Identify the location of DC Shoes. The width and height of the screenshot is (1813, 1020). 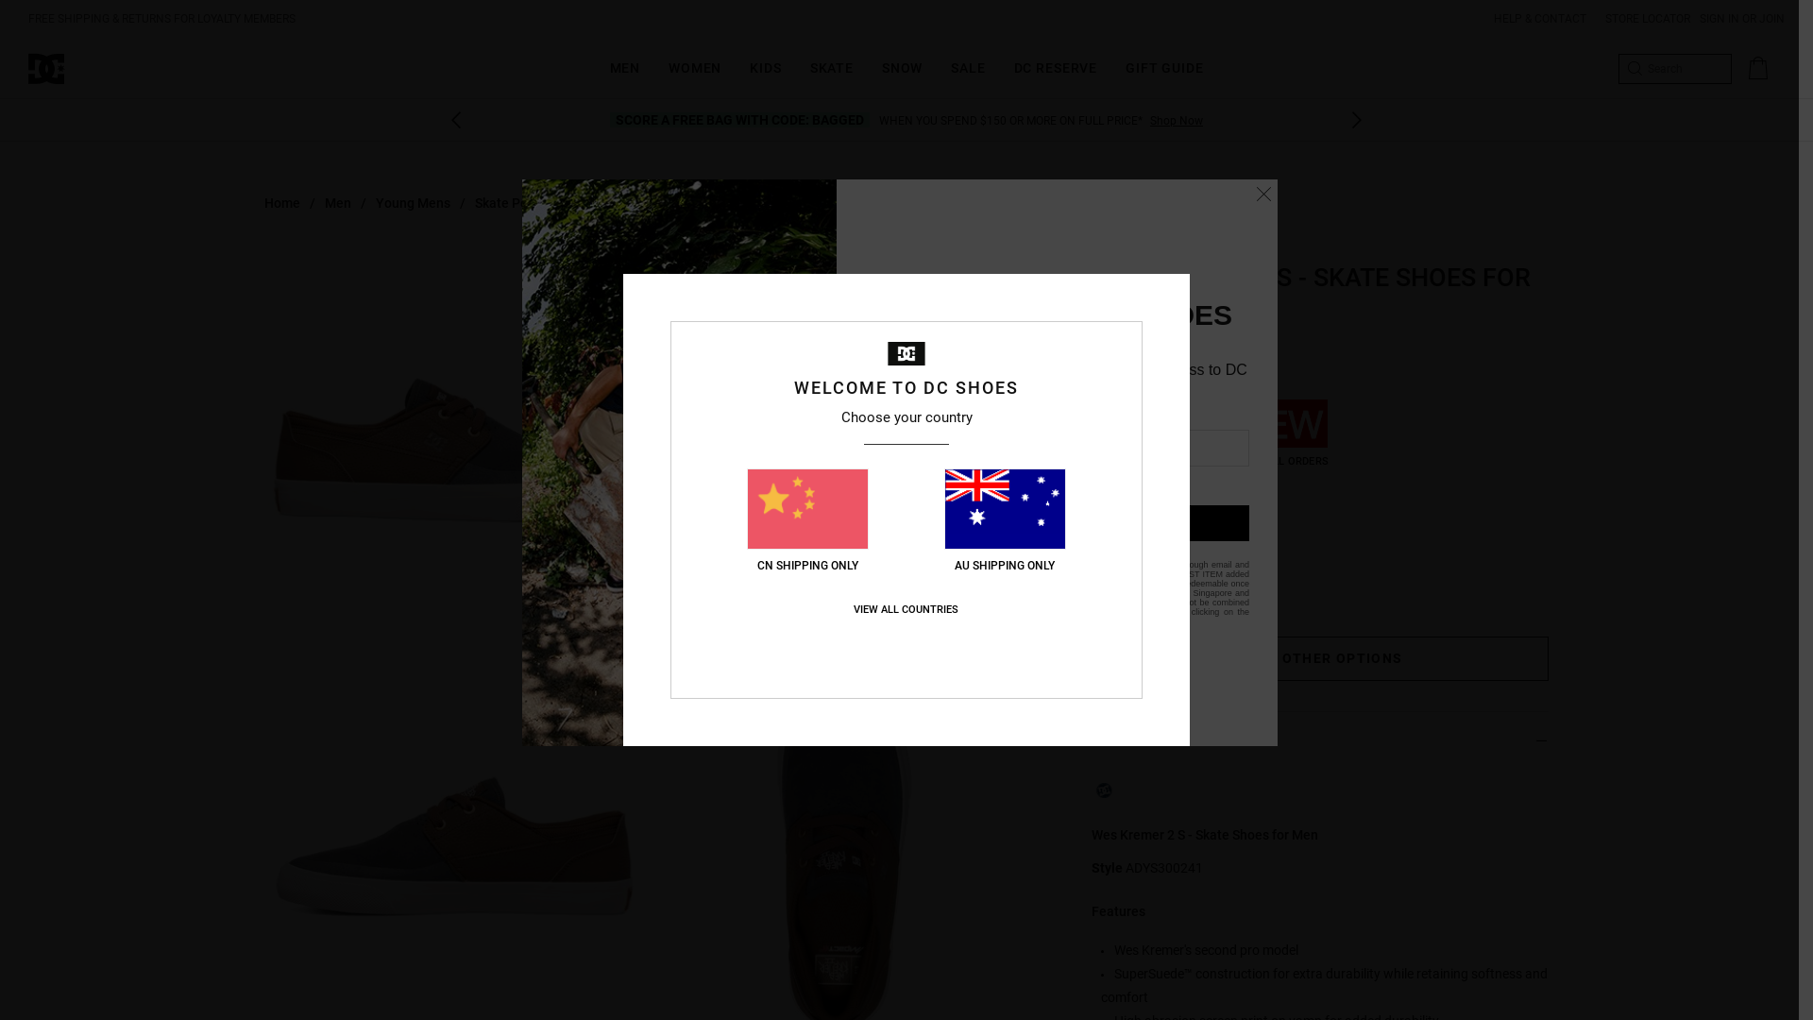
(80, 68).